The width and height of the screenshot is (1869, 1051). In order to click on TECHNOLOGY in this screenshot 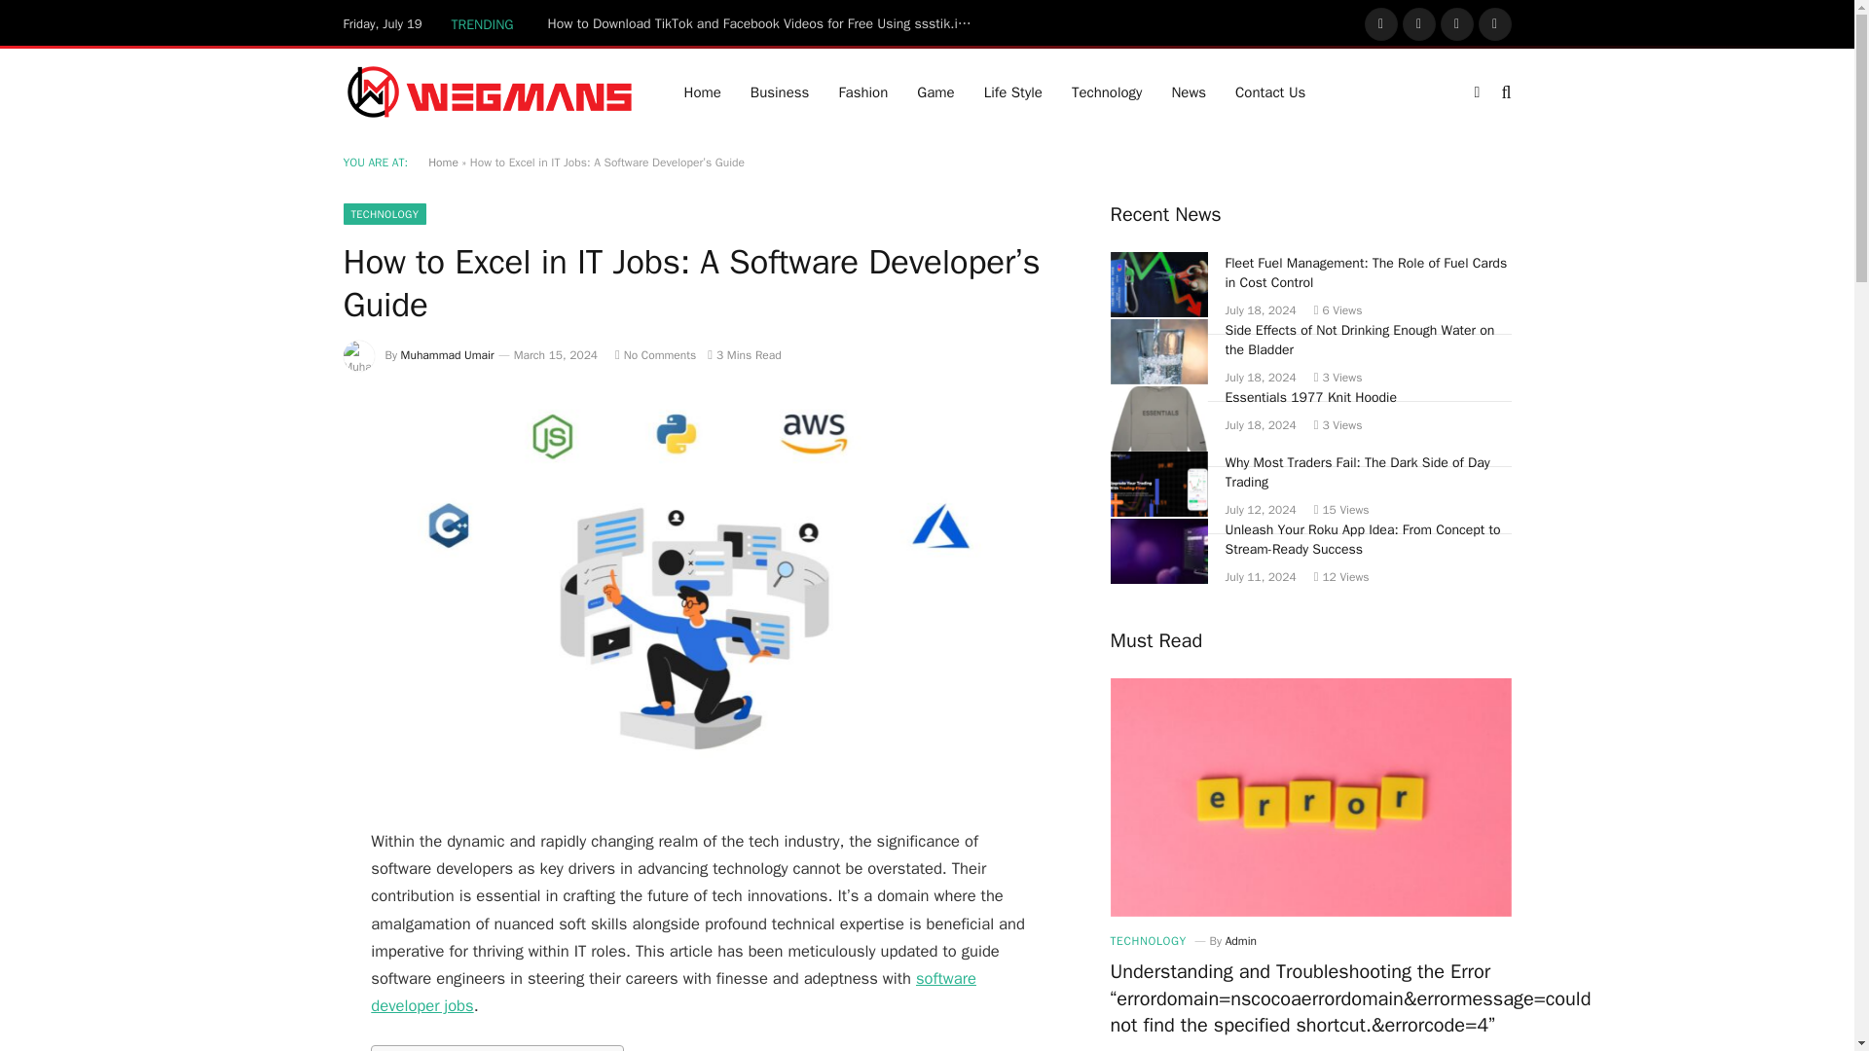, I will do `click(384, 214)`.